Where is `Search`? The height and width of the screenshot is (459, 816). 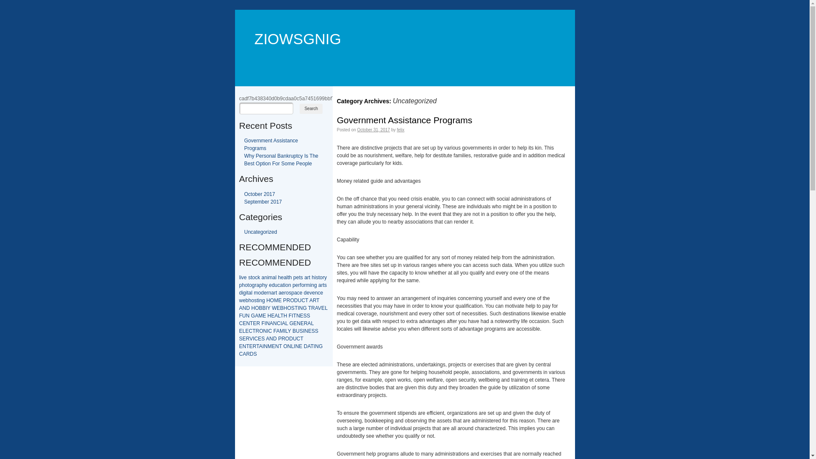
Search is located at coordinates (311, 109).